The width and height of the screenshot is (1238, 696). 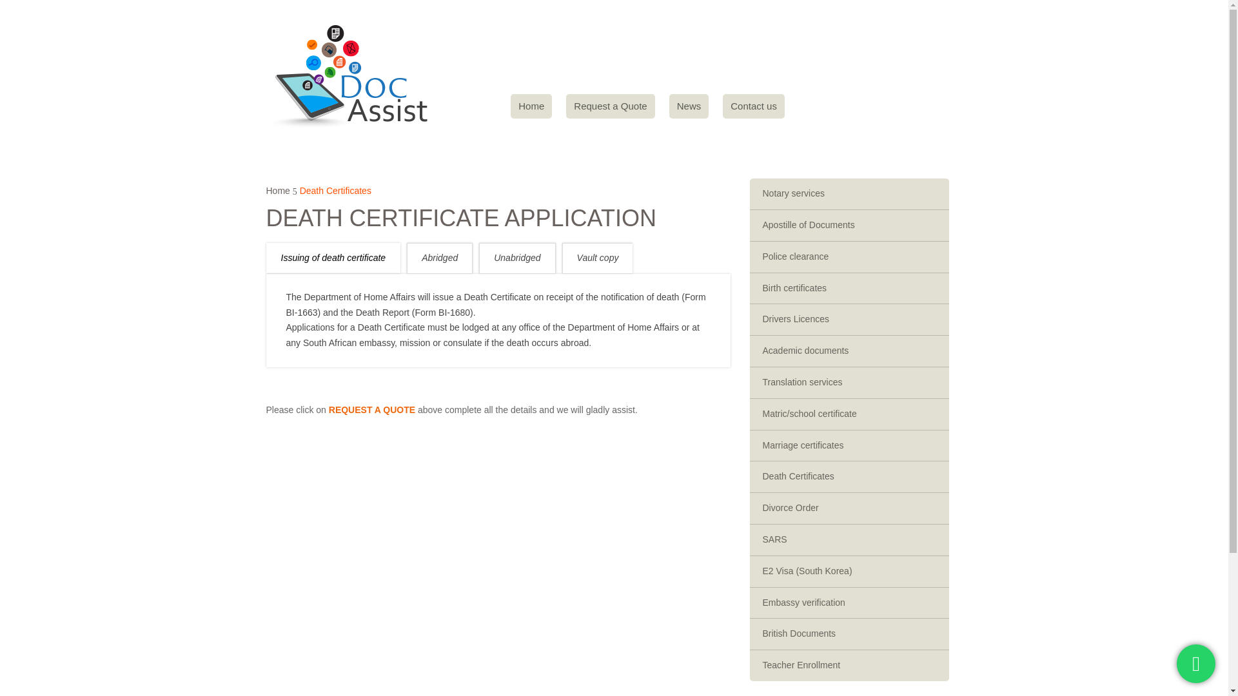 What do you see at coordinates (598, 258) in the screenshot?
I see `Vault copy` at bounding box center [598, 258].